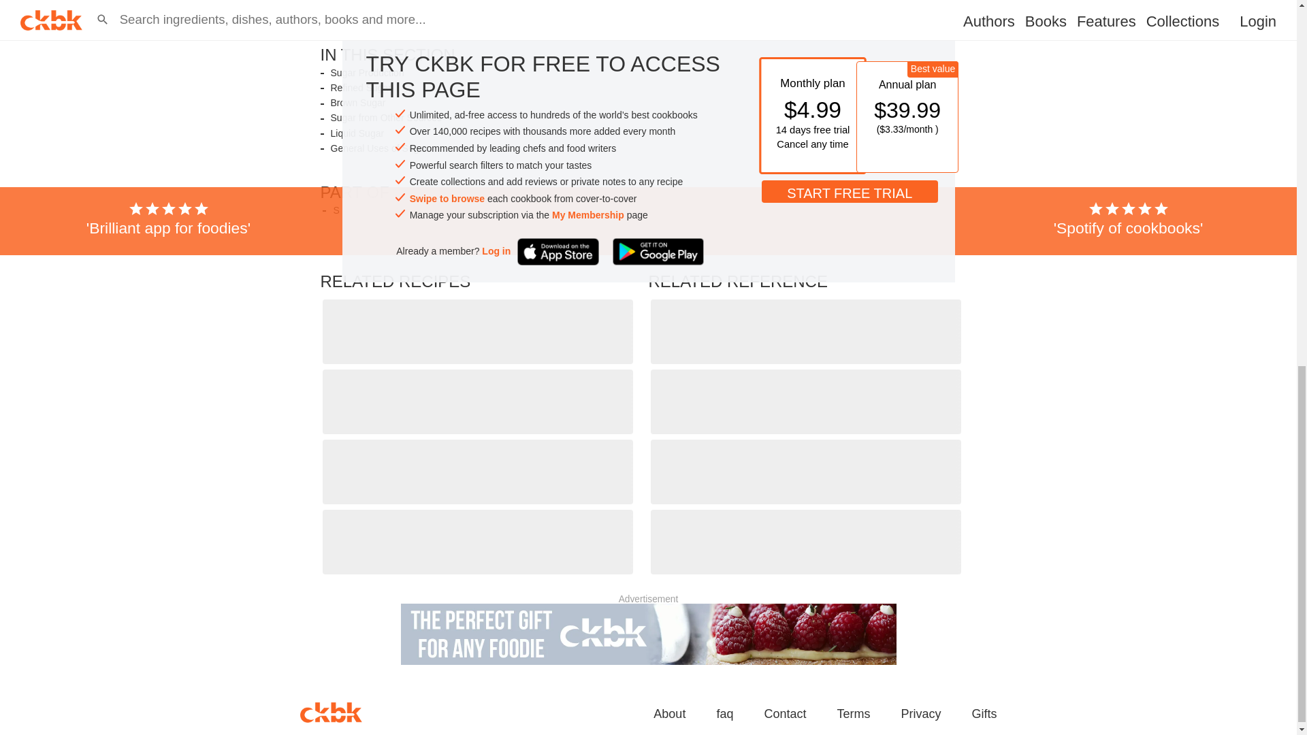 The height and width of the screenshot is (735, 1307). Describe the element at coordinates (367, 73) in the screenshot. I see `Sugar Production` at that location.